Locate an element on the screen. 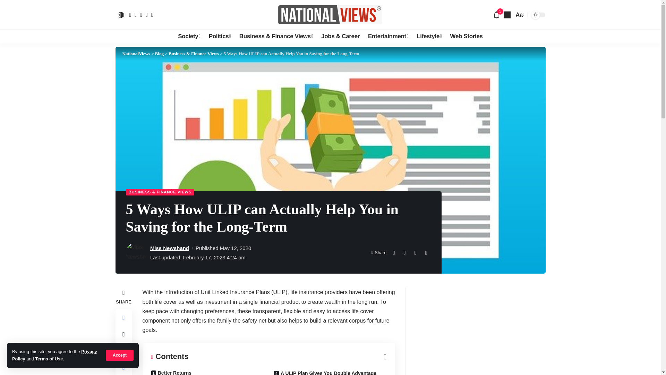 Image resolution: width=666 pixels, height=375 pixels. Go to Blog. is located at coordinates (160, 53).